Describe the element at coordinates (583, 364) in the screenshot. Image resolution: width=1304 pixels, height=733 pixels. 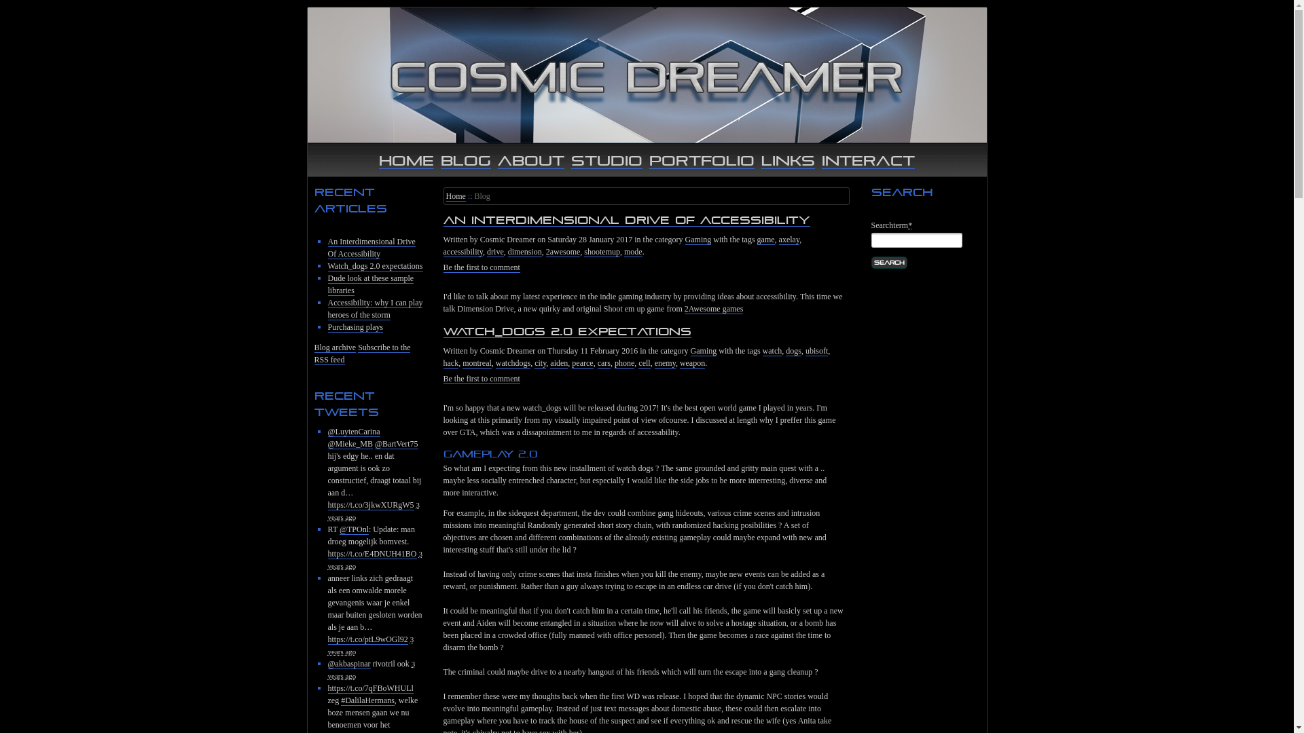
I see `pearce` at that location.